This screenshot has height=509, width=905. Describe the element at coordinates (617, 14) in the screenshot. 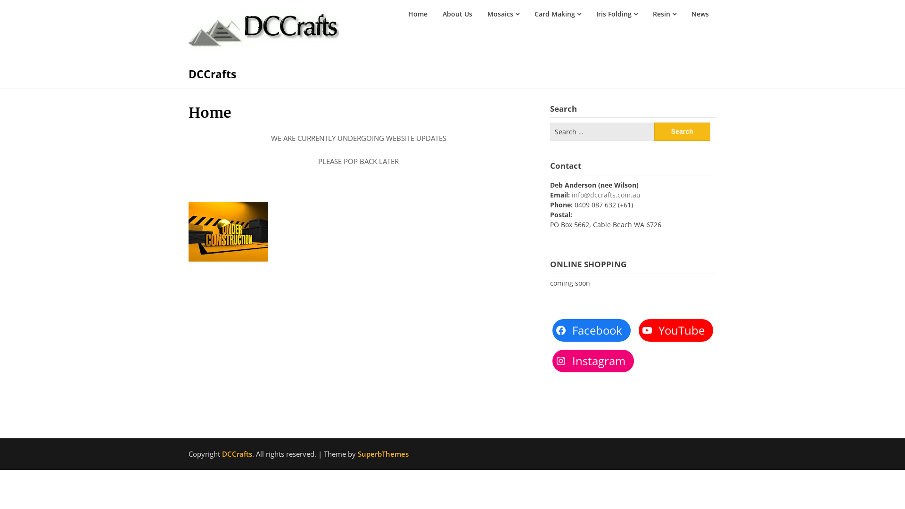

I see `Iris Folding` at that location.